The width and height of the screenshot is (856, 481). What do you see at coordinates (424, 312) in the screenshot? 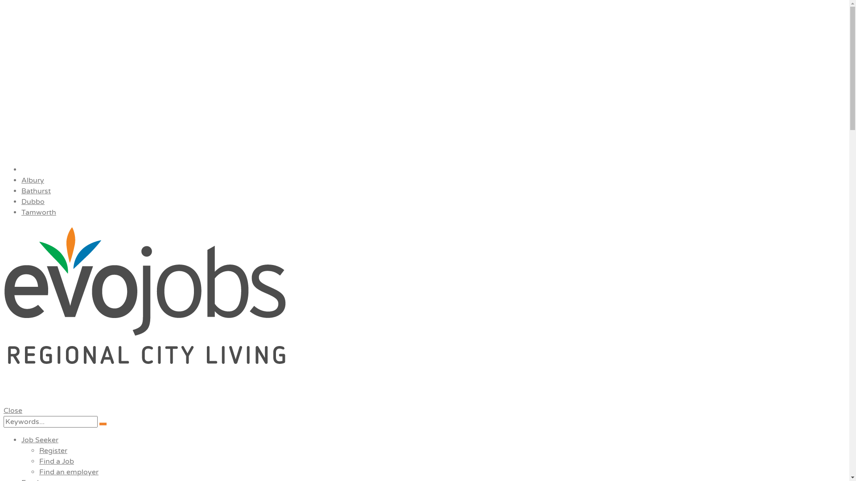
I see `Evojobs
Employment in Evocities` at bounding box center [424, 312].